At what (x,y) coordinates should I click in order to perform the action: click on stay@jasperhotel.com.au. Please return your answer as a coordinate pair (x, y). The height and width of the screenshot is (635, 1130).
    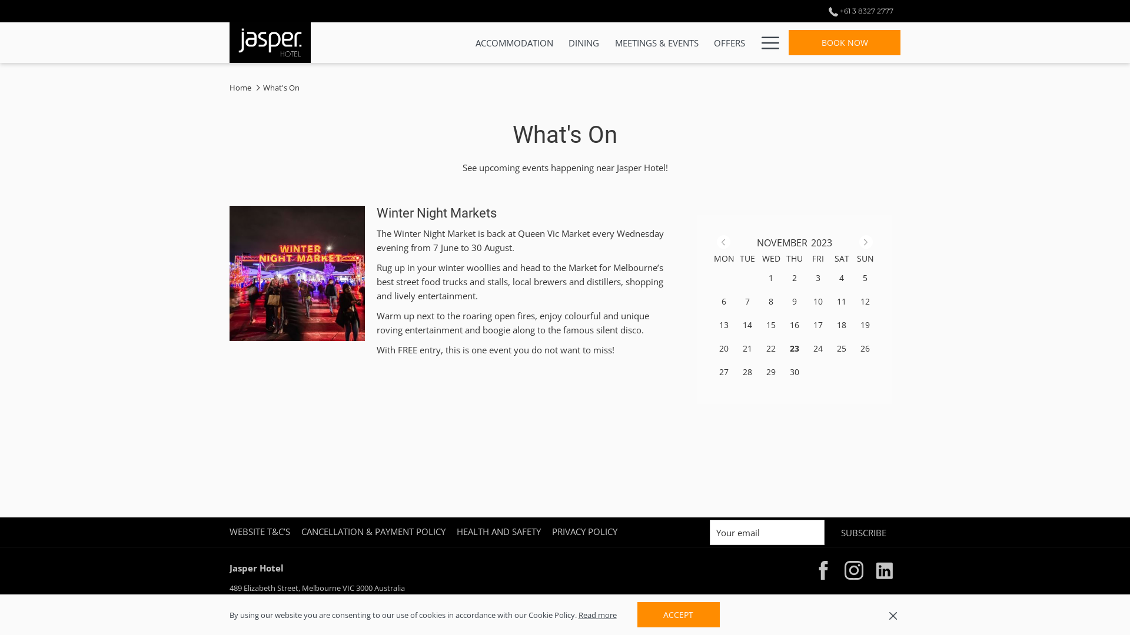
    Looking at the image, I should click on (350, 602).